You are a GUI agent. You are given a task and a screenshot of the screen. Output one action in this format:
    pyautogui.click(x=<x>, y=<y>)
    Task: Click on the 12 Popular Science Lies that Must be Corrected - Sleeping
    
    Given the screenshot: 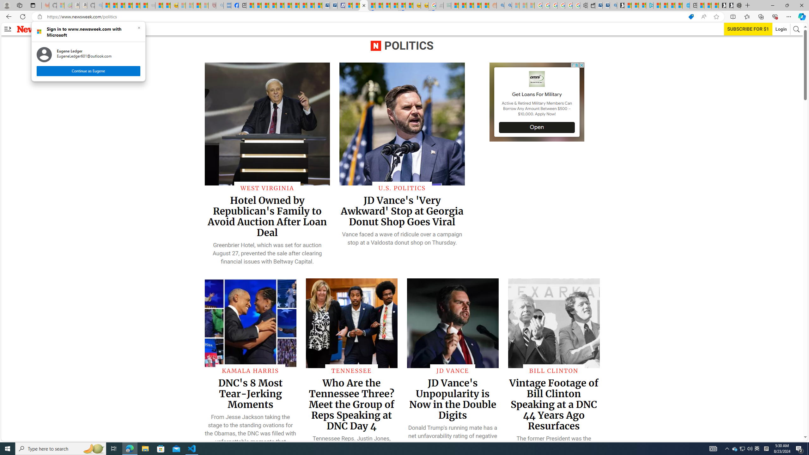 What is the action you would take?
    pyautogui.click(x=205, y=5)
    